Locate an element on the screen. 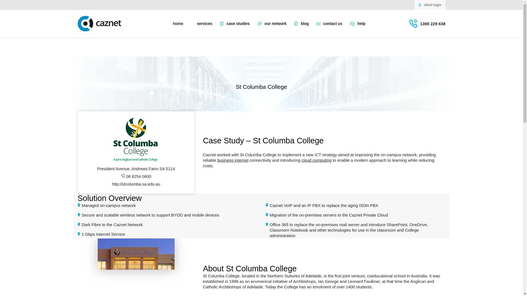 Image resolution: width=527 pixels, height=296 pixels. contact us is located at coordinates (329, 24).